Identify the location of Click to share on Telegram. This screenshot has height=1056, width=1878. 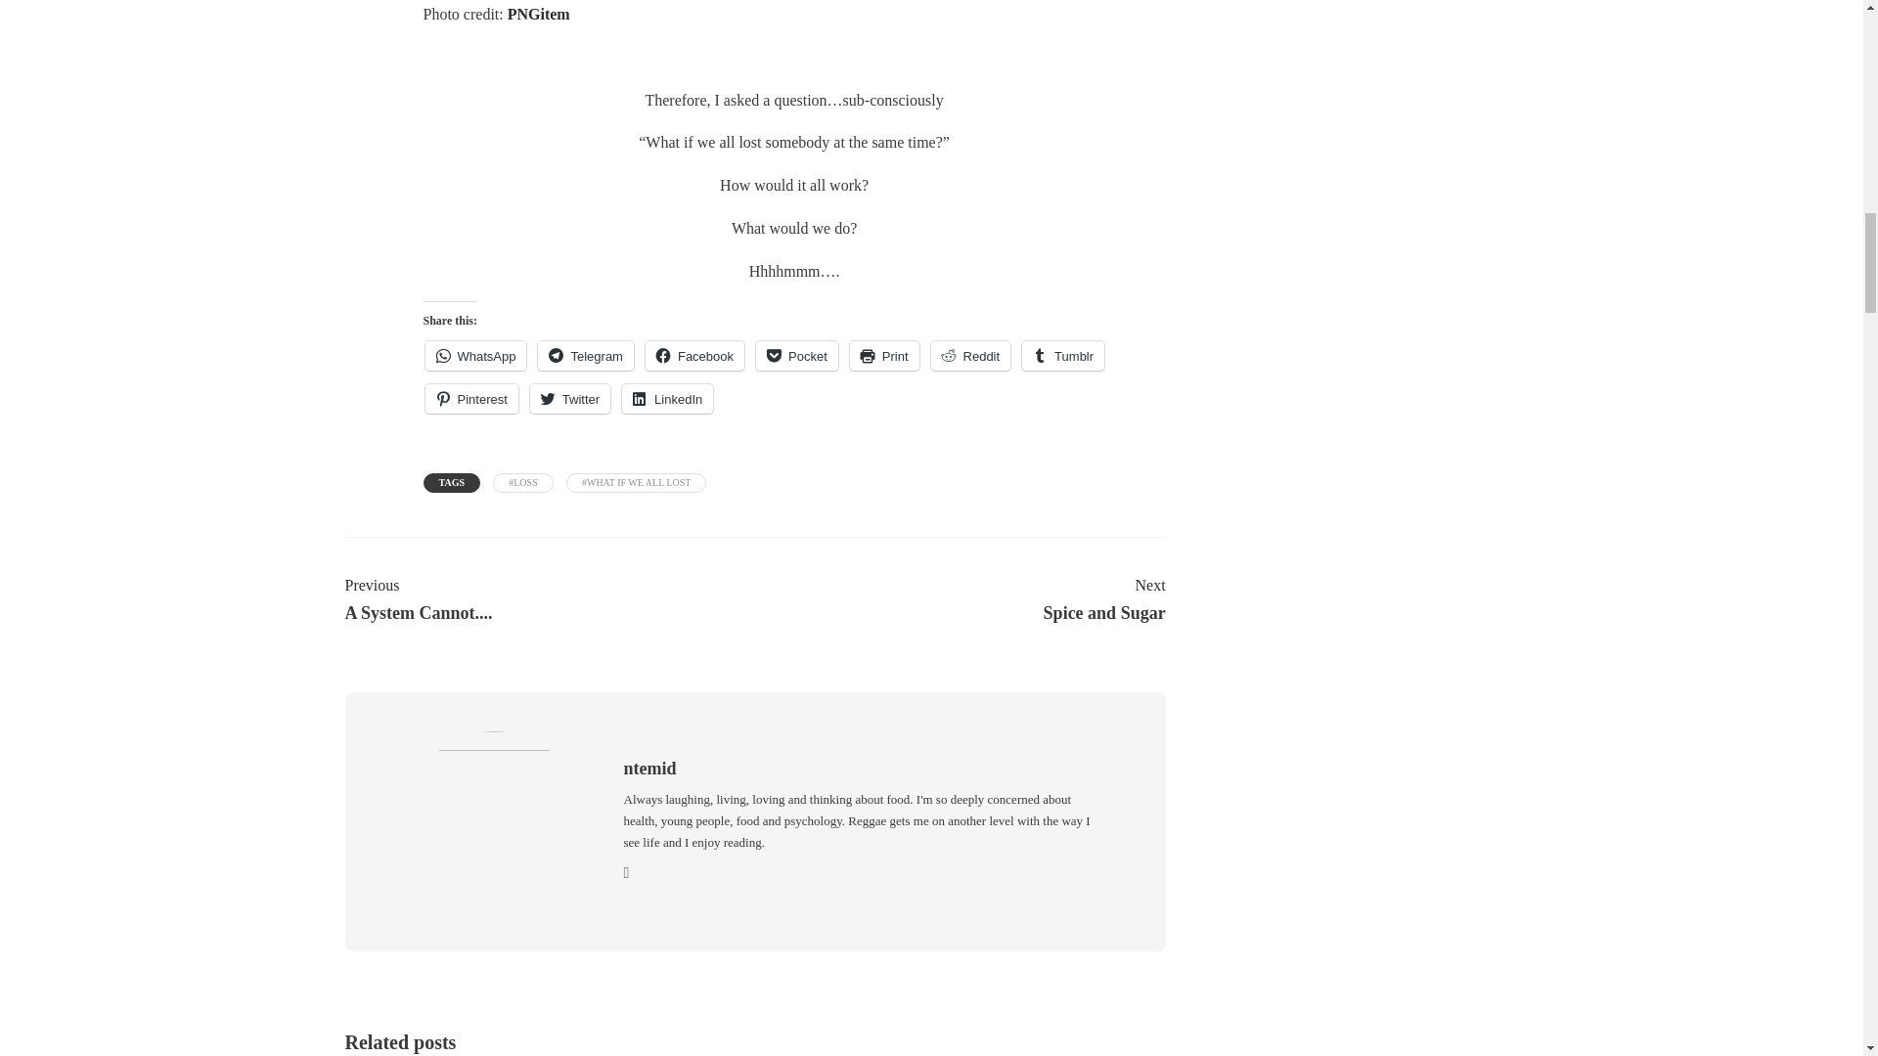
(585, 356).